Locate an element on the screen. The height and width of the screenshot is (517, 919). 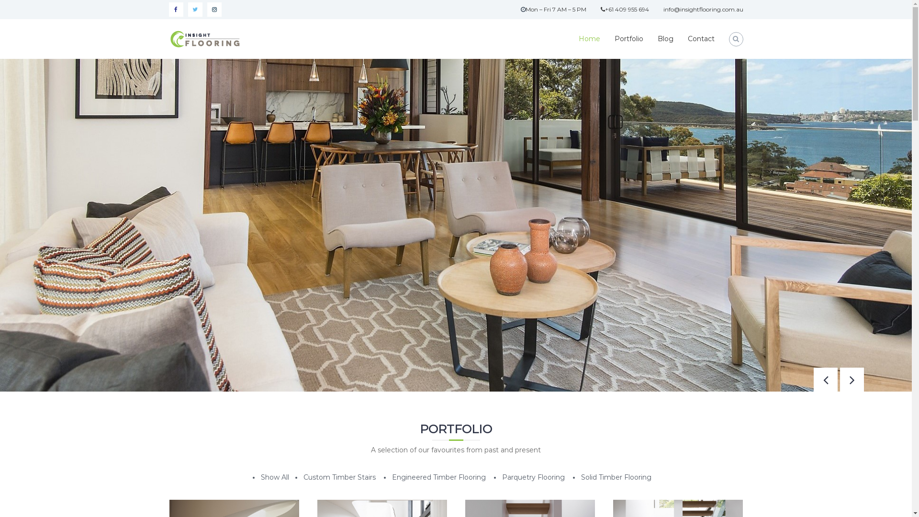
Solid Timber Flooring is located at coordinates (616, 478).